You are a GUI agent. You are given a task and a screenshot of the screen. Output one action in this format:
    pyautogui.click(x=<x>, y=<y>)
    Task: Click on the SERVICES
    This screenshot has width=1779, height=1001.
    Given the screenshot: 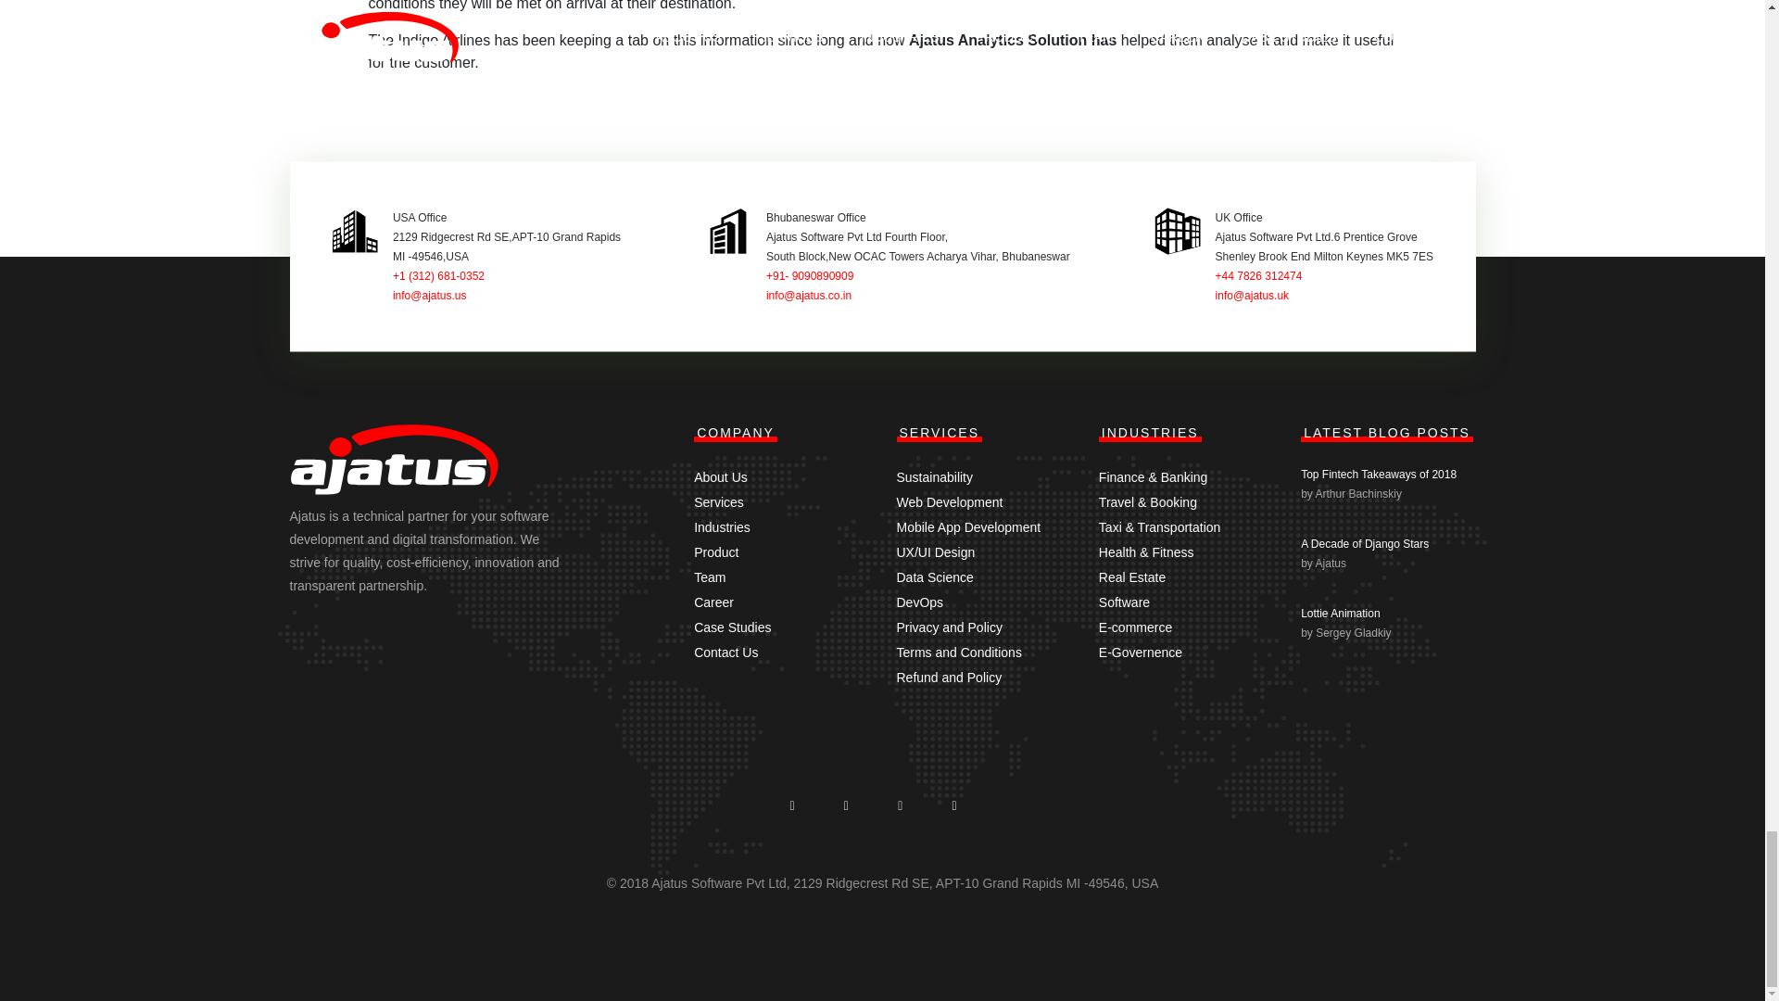 What is the action you would take?
    pyautogui.click(x=940, y=432)
    